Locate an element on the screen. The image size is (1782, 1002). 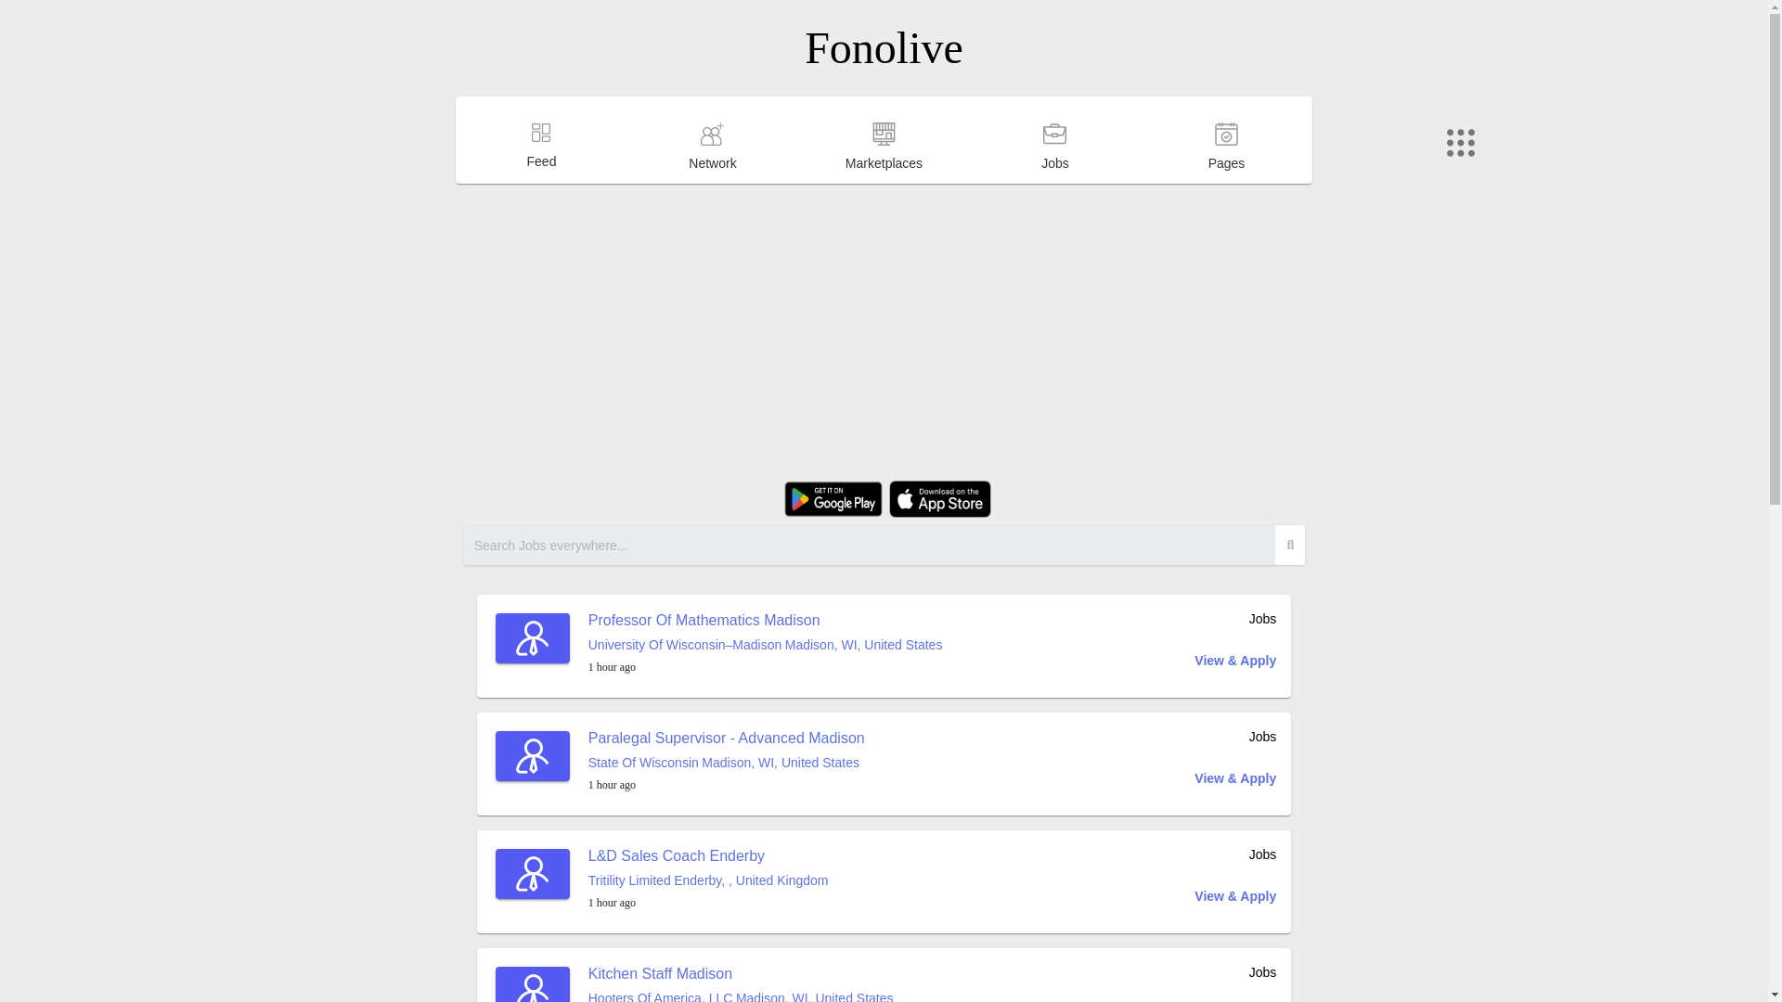
Madison, WI, United States is located at coordinates (780, 763).